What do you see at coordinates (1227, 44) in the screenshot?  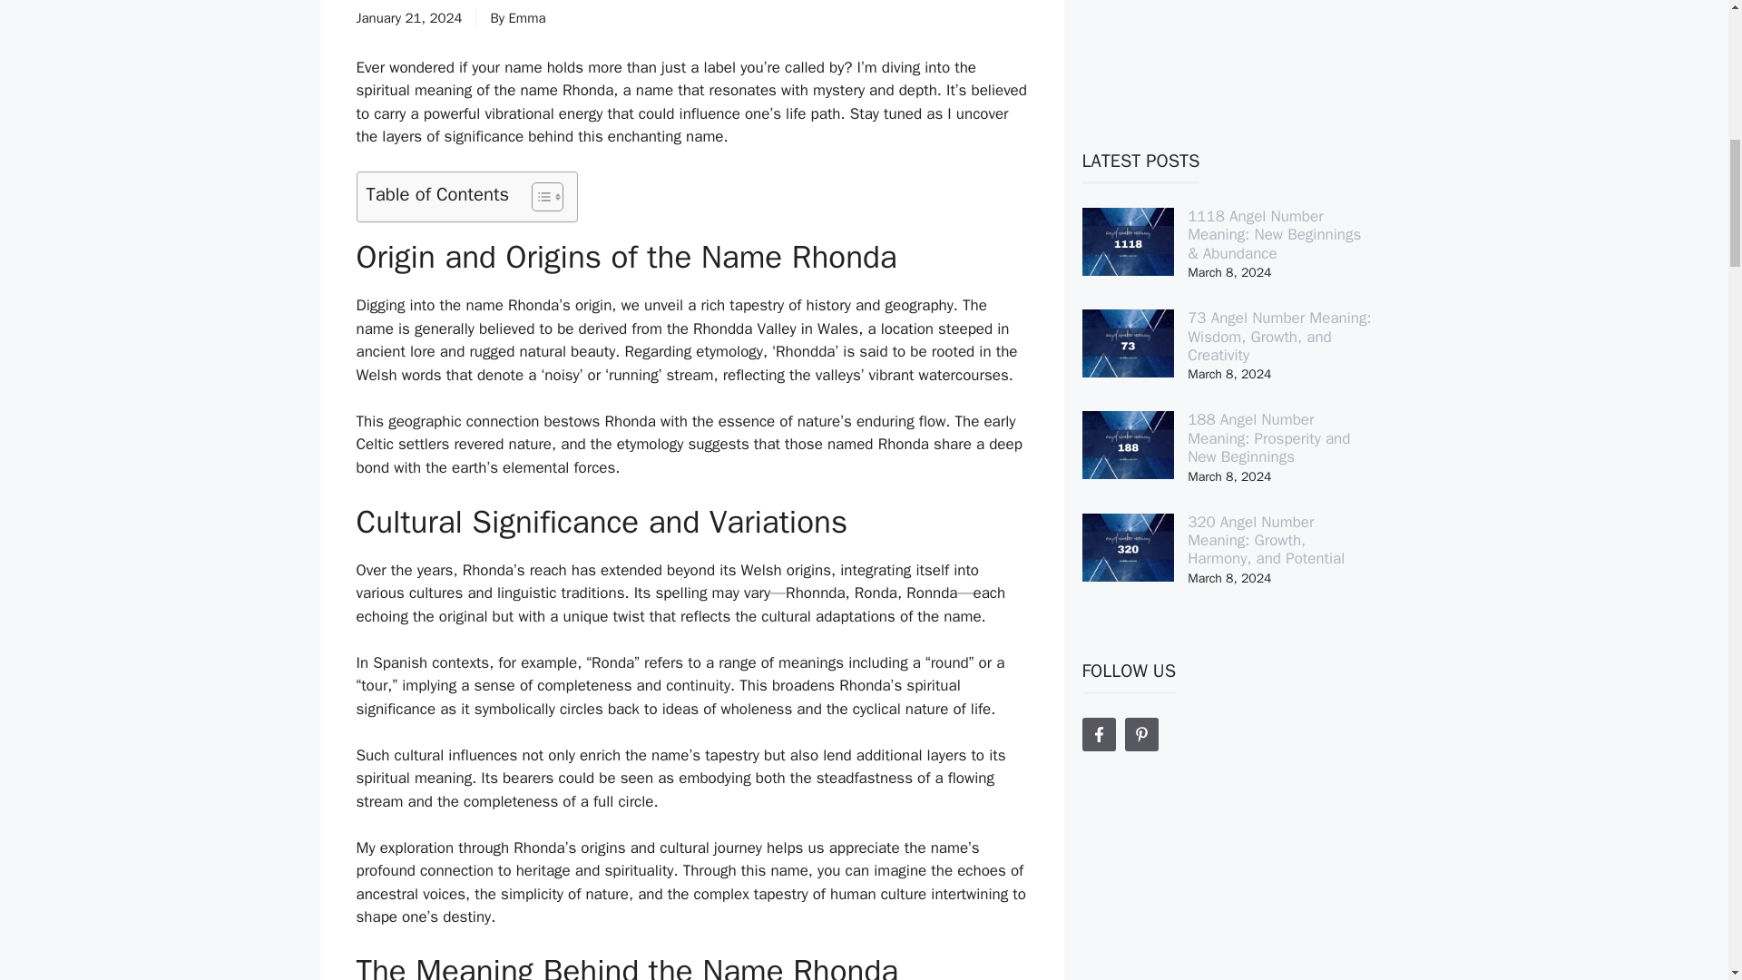 I see `Advertisement` at bounding box center [1227, 44].